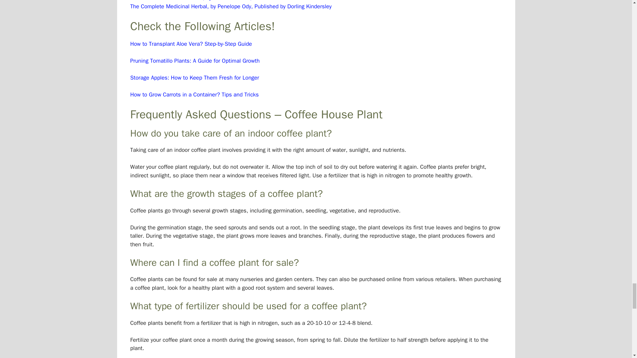 Image resolution: width=637 pixels, height=358 pixels. What do you see at coordinates (190, 44) in the screenshot?
I see `How to Transplant Aloe Vera? Step-by-Step Guide` at bounding box center [190, 44].